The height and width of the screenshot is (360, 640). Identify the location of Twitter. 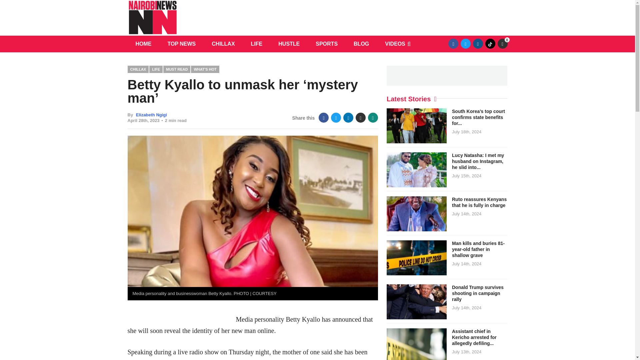
(336, 118).